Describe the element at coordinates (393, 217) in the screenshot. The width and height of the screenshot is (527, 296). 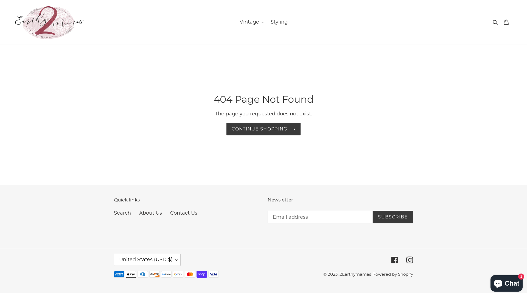
I see `SUBSCRIBE` at that location.